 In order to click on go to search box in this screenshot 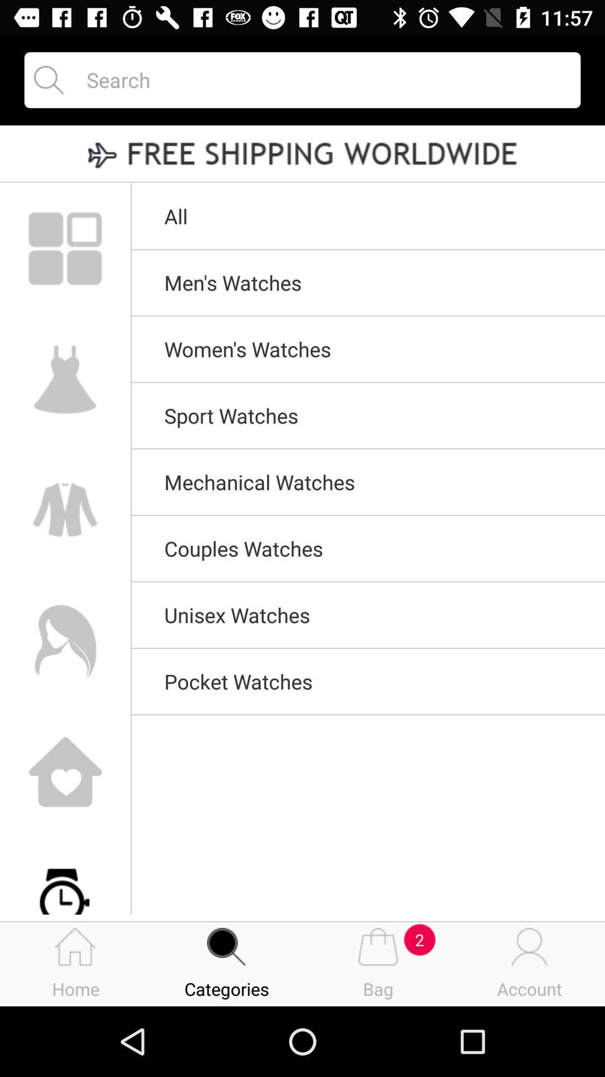, I will do `click(324, 80)`.